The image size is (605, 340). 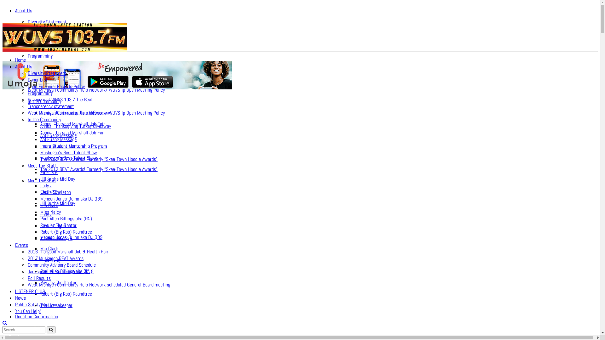 What do you see at coordinates (62, 265) in the screenshot?
I see `Community Advisory Board Schedule` at bounding box center [62, 265].